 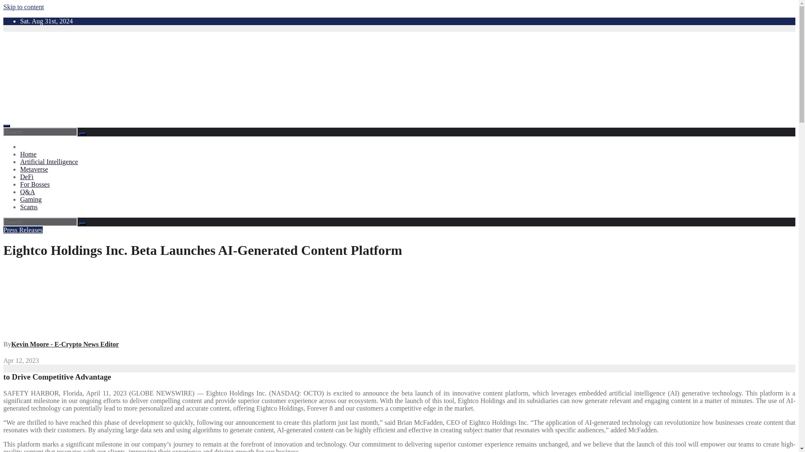 I want to click on Artificial Intelligence, so click(x=49, y=162).